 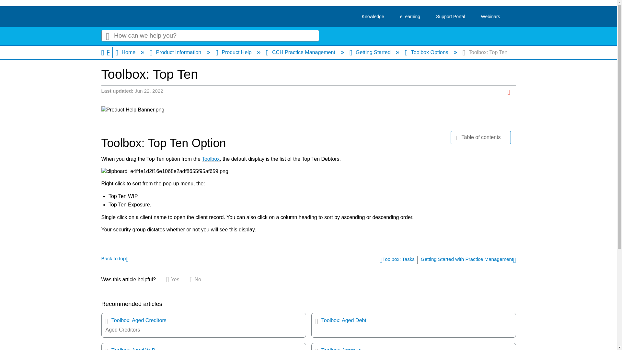 What do you see at coordinates (211, 159) in the screenshot?
I see `Toolbox` at bounding box center [211, 159].